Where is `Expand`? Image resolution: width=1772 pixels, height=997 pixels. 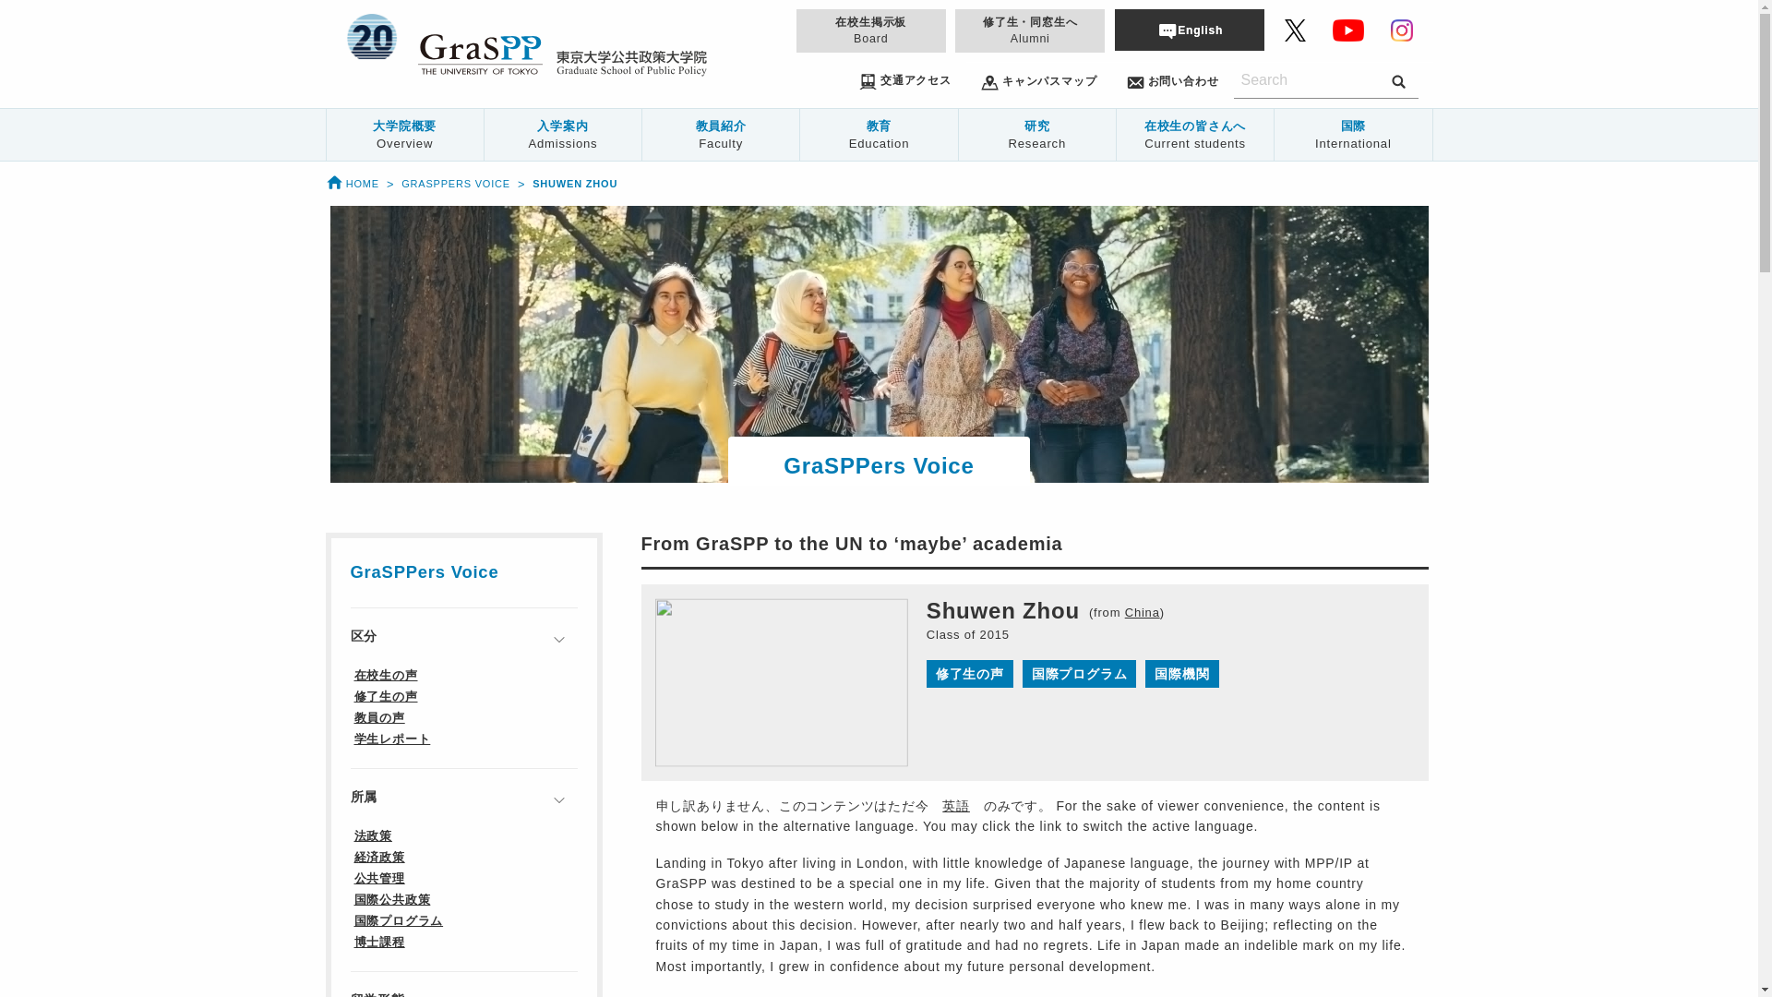
Expand is located at coordinates (558, 639).